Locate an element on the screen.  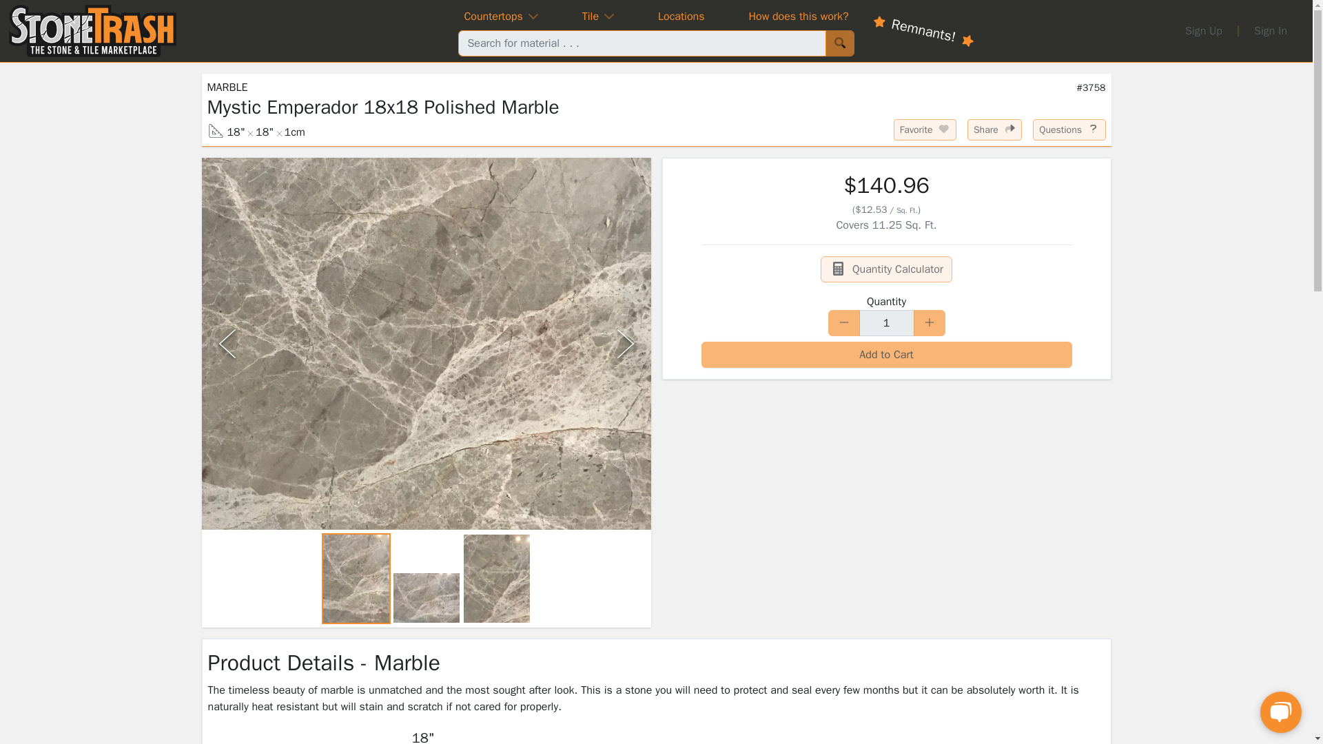
18 inches x 18 inches x 1.27 cm is located at coordinates (255, 132).